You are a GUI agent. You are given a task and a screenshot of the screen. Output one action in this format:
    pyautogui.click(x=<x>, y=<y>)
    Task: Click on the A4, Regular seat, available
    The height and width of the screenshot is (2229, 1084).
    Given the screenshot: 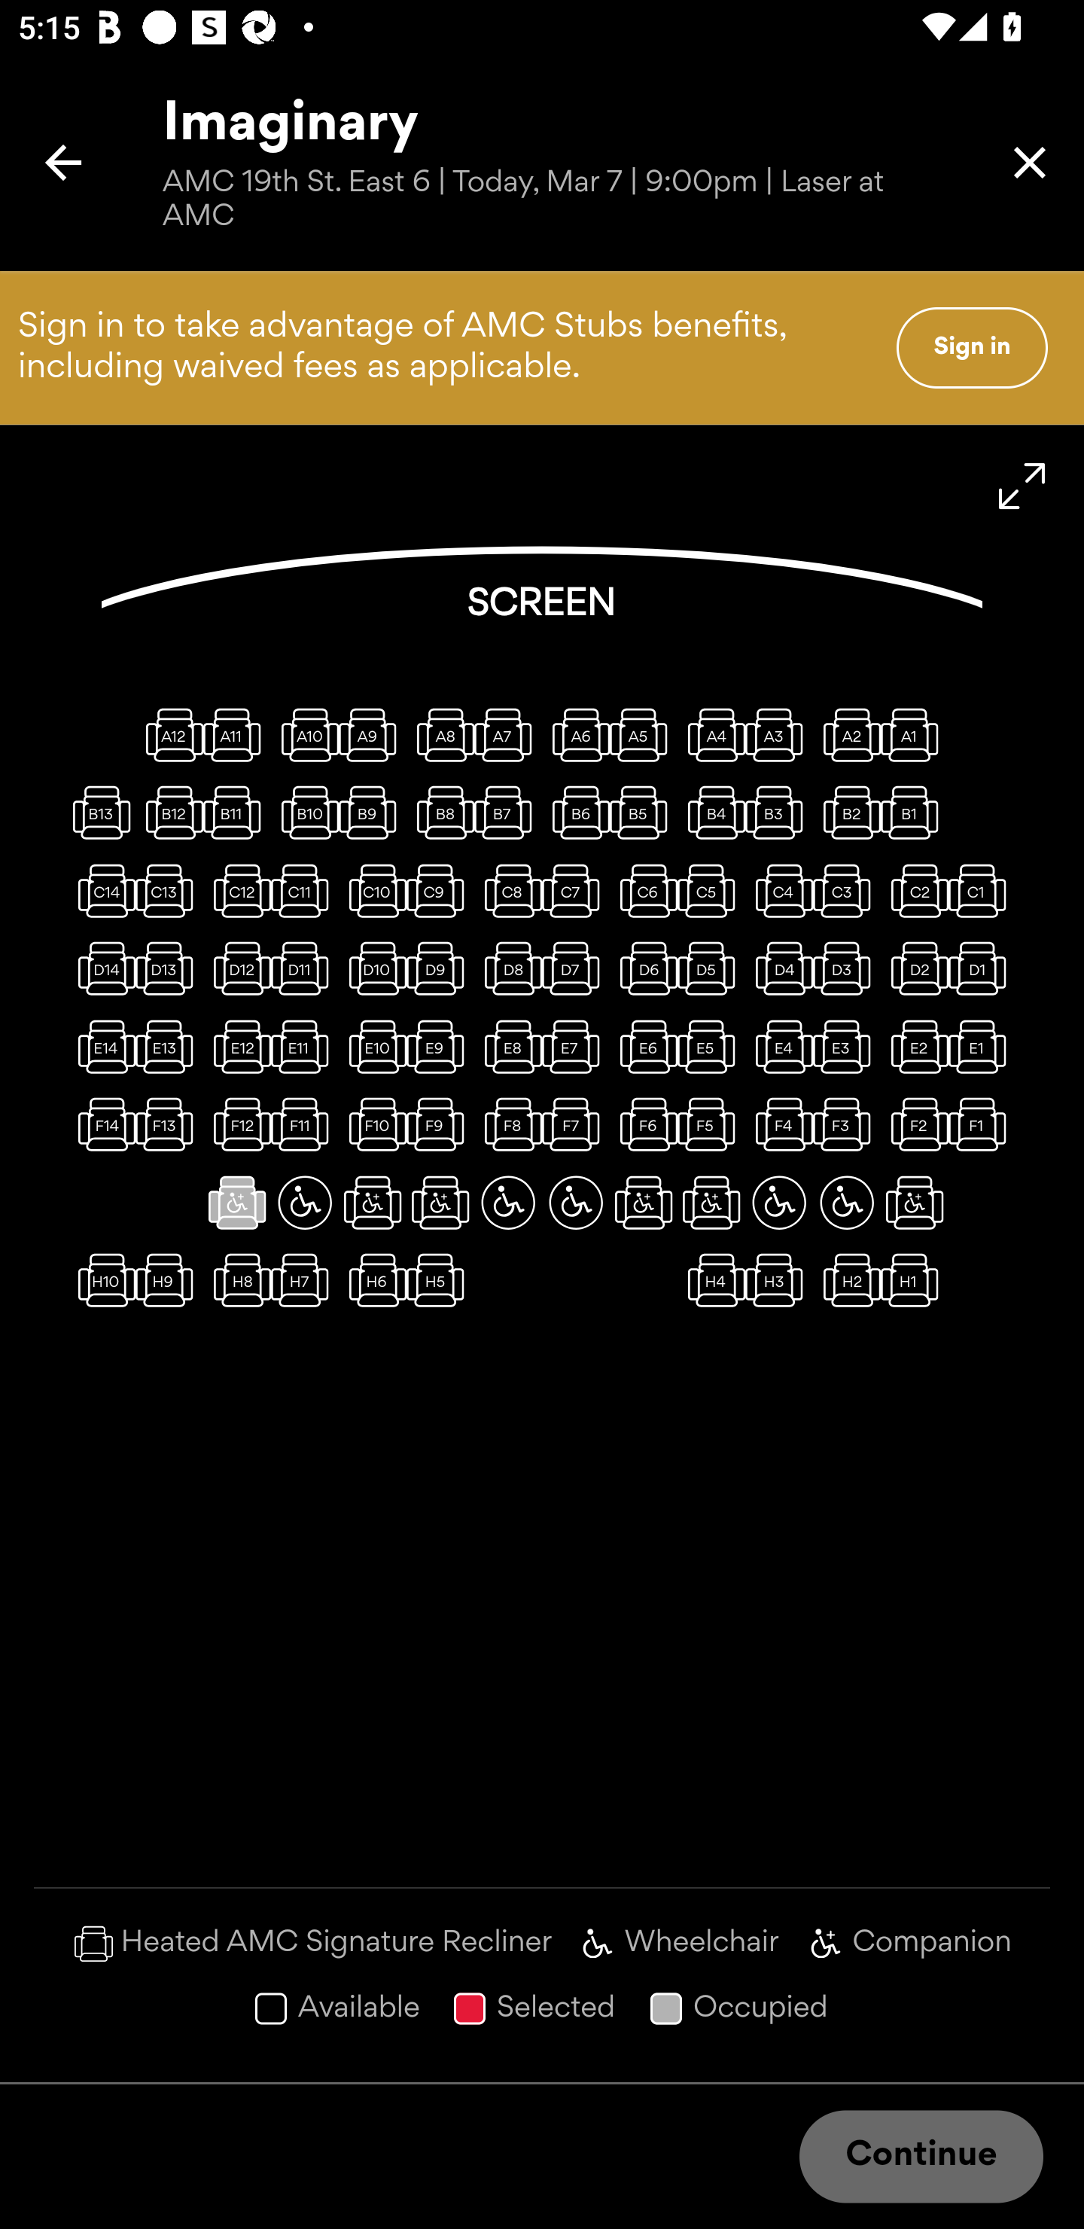 What is the action you would take?
    pyautogui.click(x=711, y=734)
    